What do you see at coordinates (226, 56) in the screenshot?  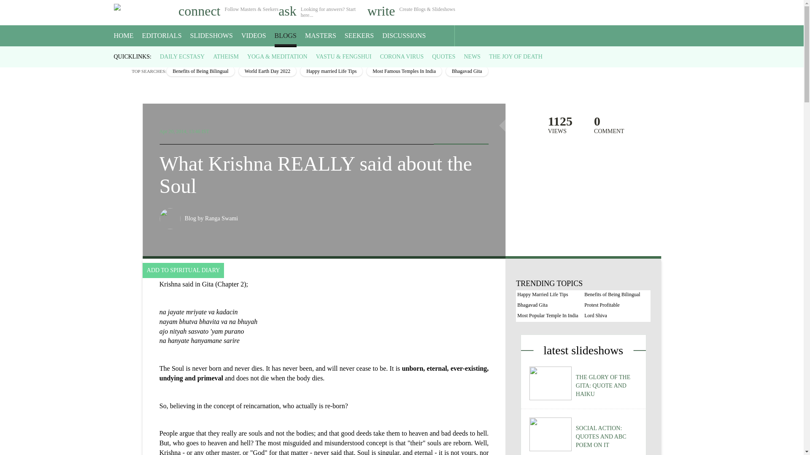 I see `ATHEISM` at bounding box center [226, 56].